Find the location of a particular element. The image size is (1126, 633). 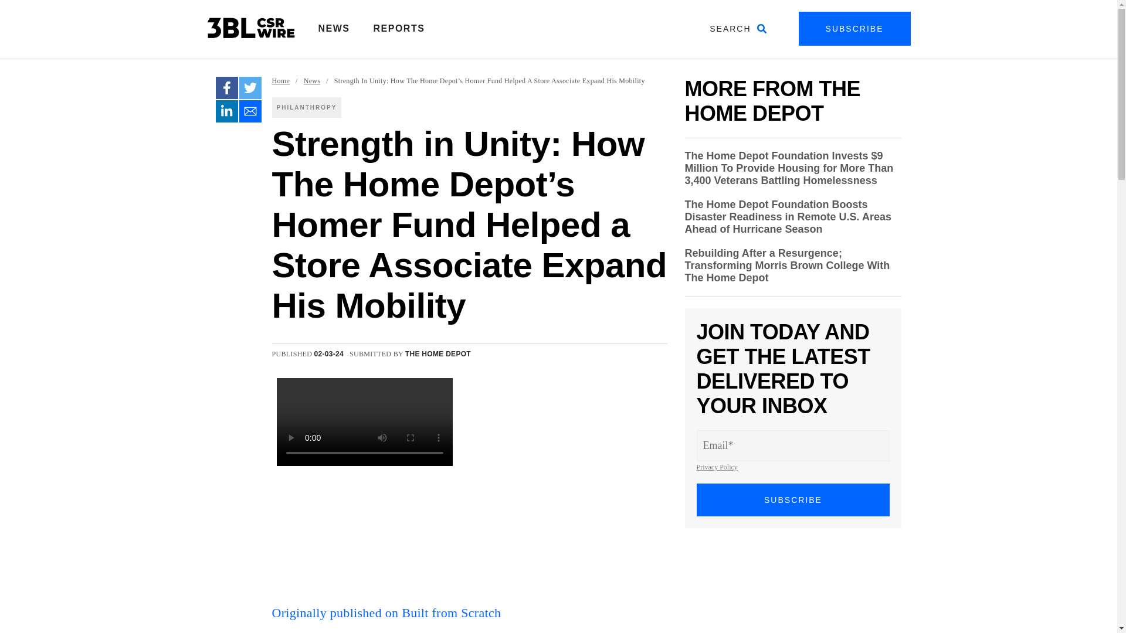

News is located at coordinates (312, 81).